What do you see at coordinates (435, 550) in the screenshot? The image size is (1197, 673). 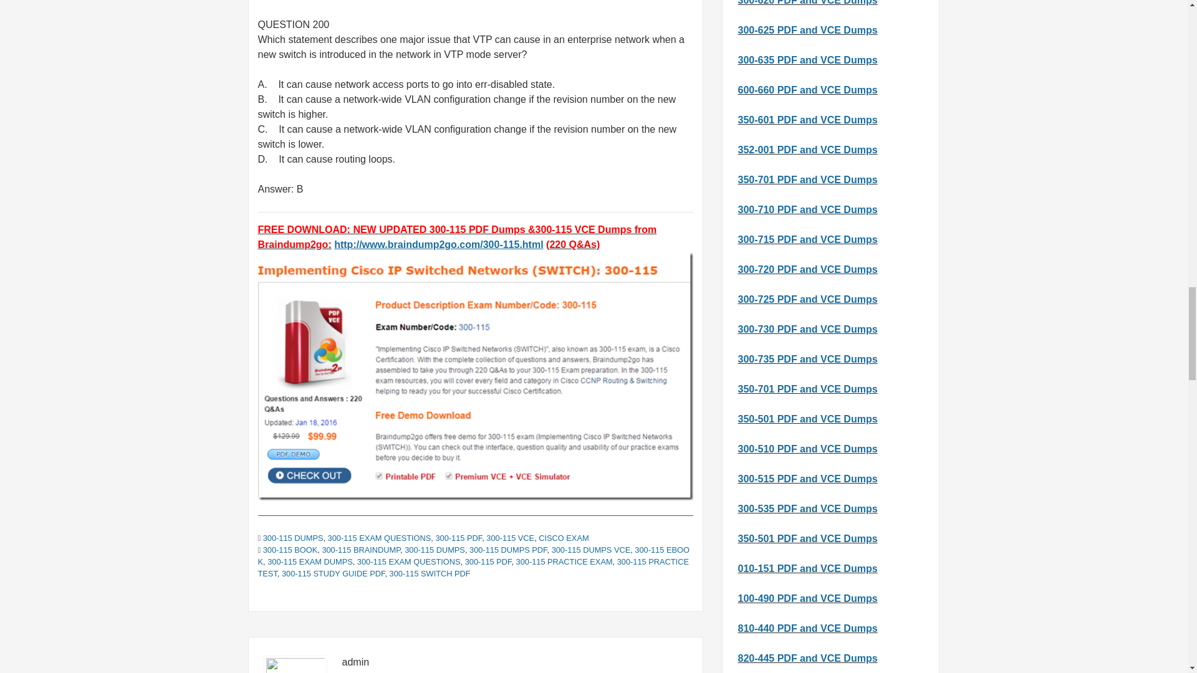 I see `300-115 DUMPS` at bounding box center [435, 550].